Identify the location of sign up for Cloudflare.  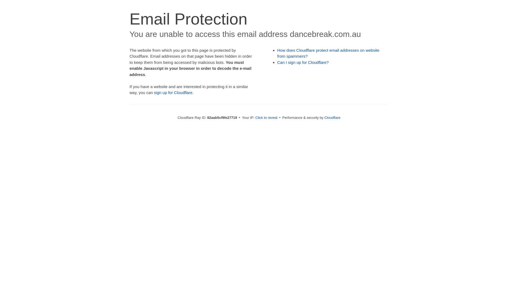
(173, 93).